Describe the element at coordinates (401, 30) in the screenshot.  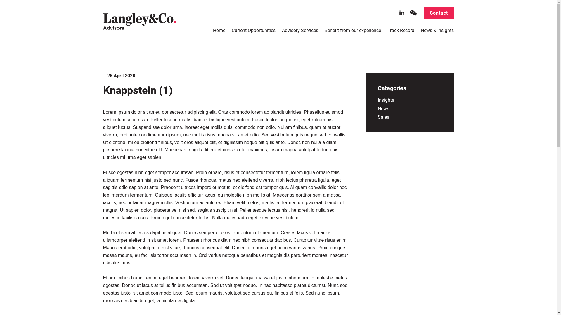
I see `Track Record` at that location.